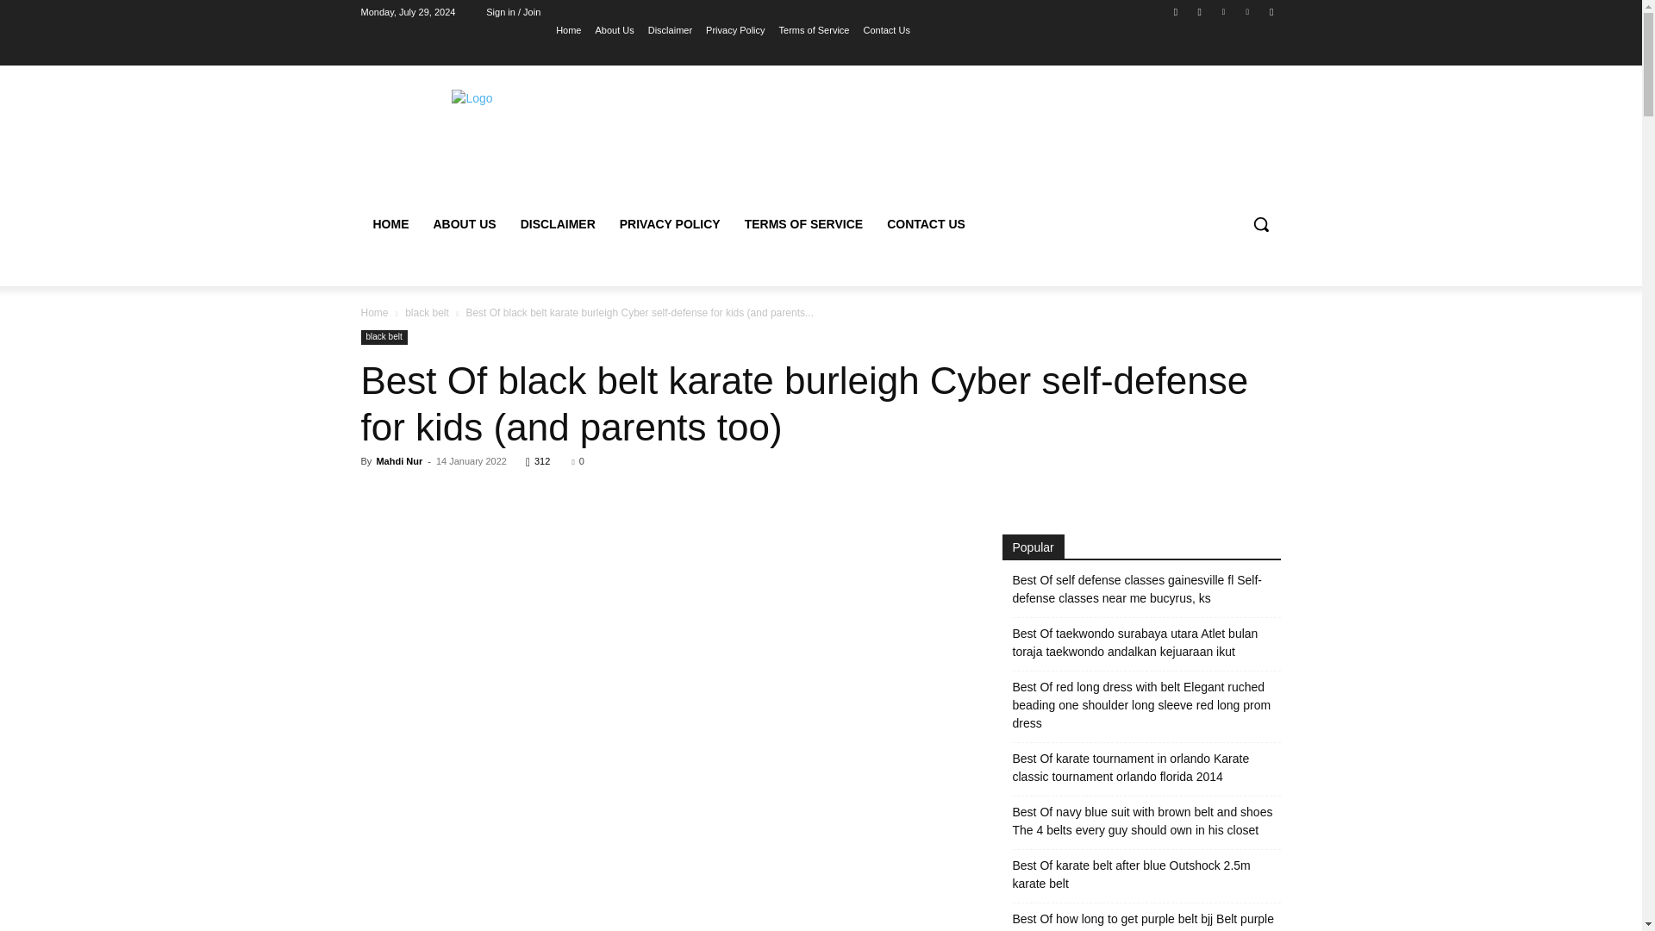 This screenshot has height=931, width=1655. What do you see at coordinates (1222, 11) in the screenshot?
I see `Twitter` at bounding box center [1222, 11].